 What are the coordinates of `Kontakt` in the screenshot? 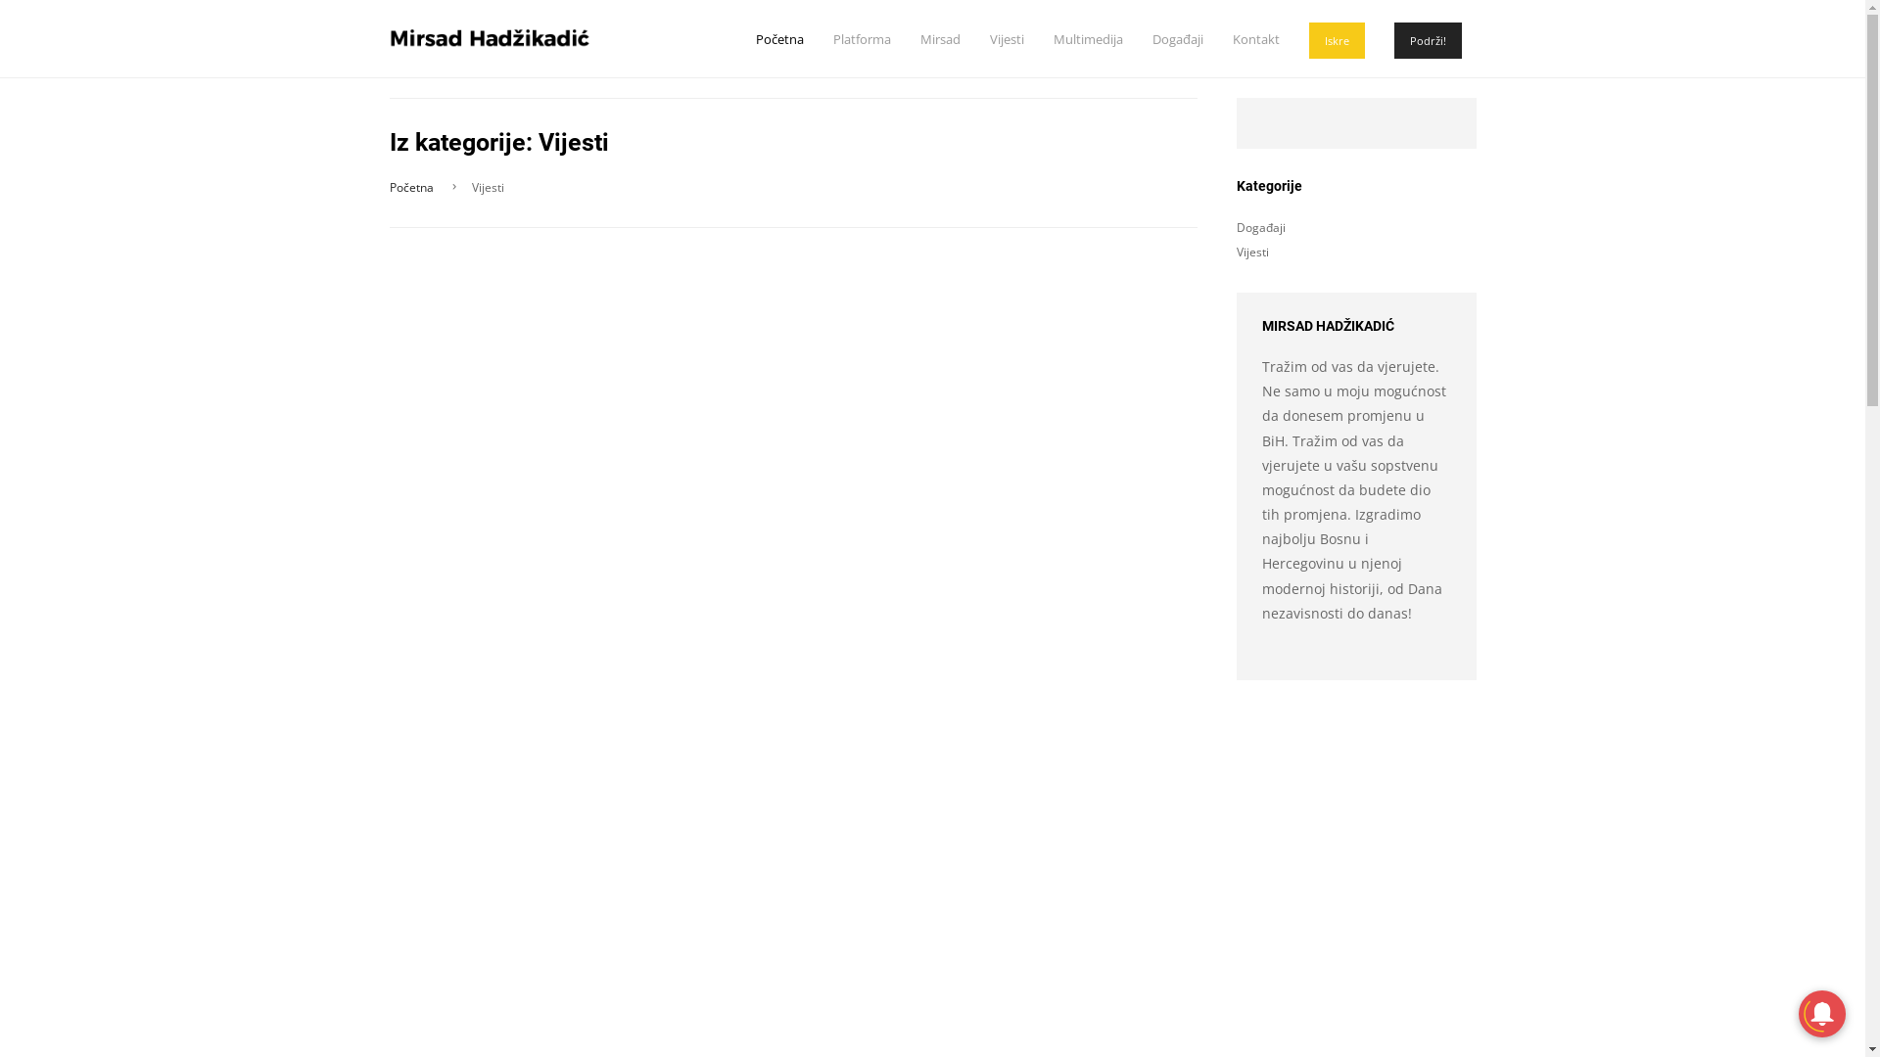 It's located at (1255, 39).